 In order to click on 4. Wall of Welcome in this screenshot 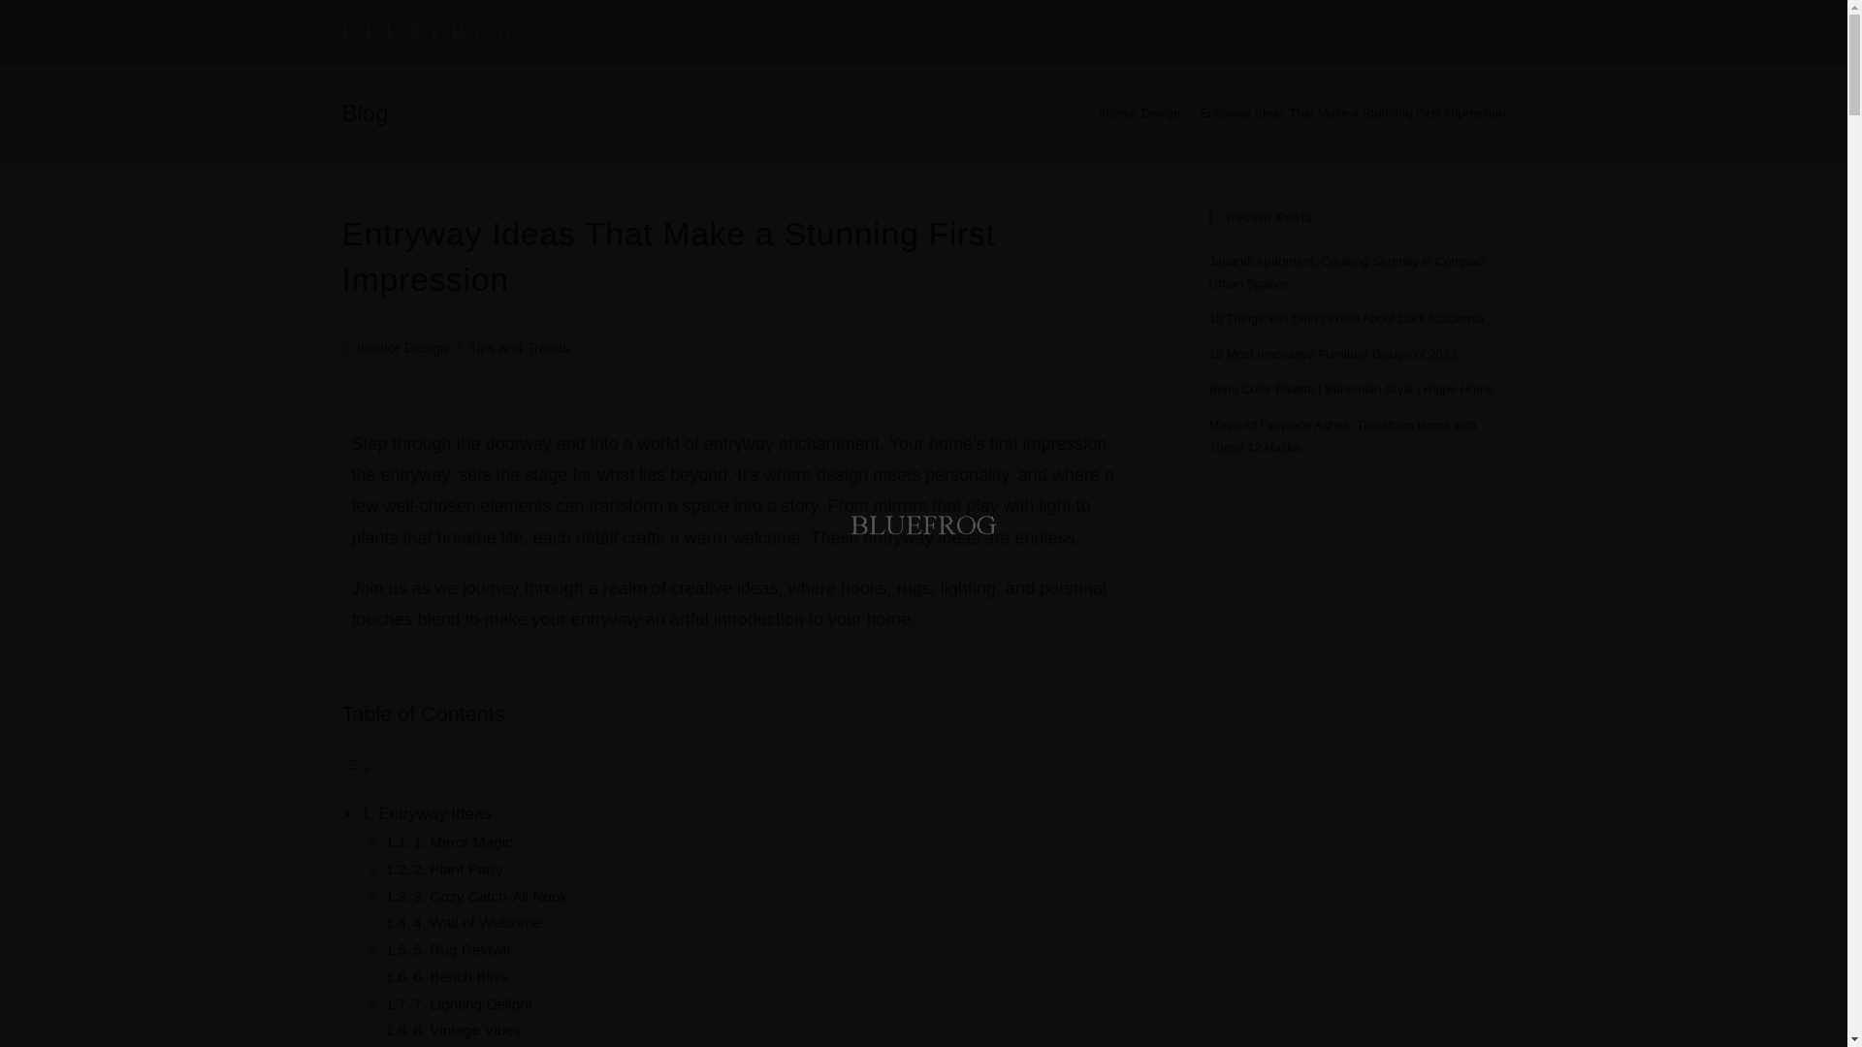, I will do `click(477, 922)`.